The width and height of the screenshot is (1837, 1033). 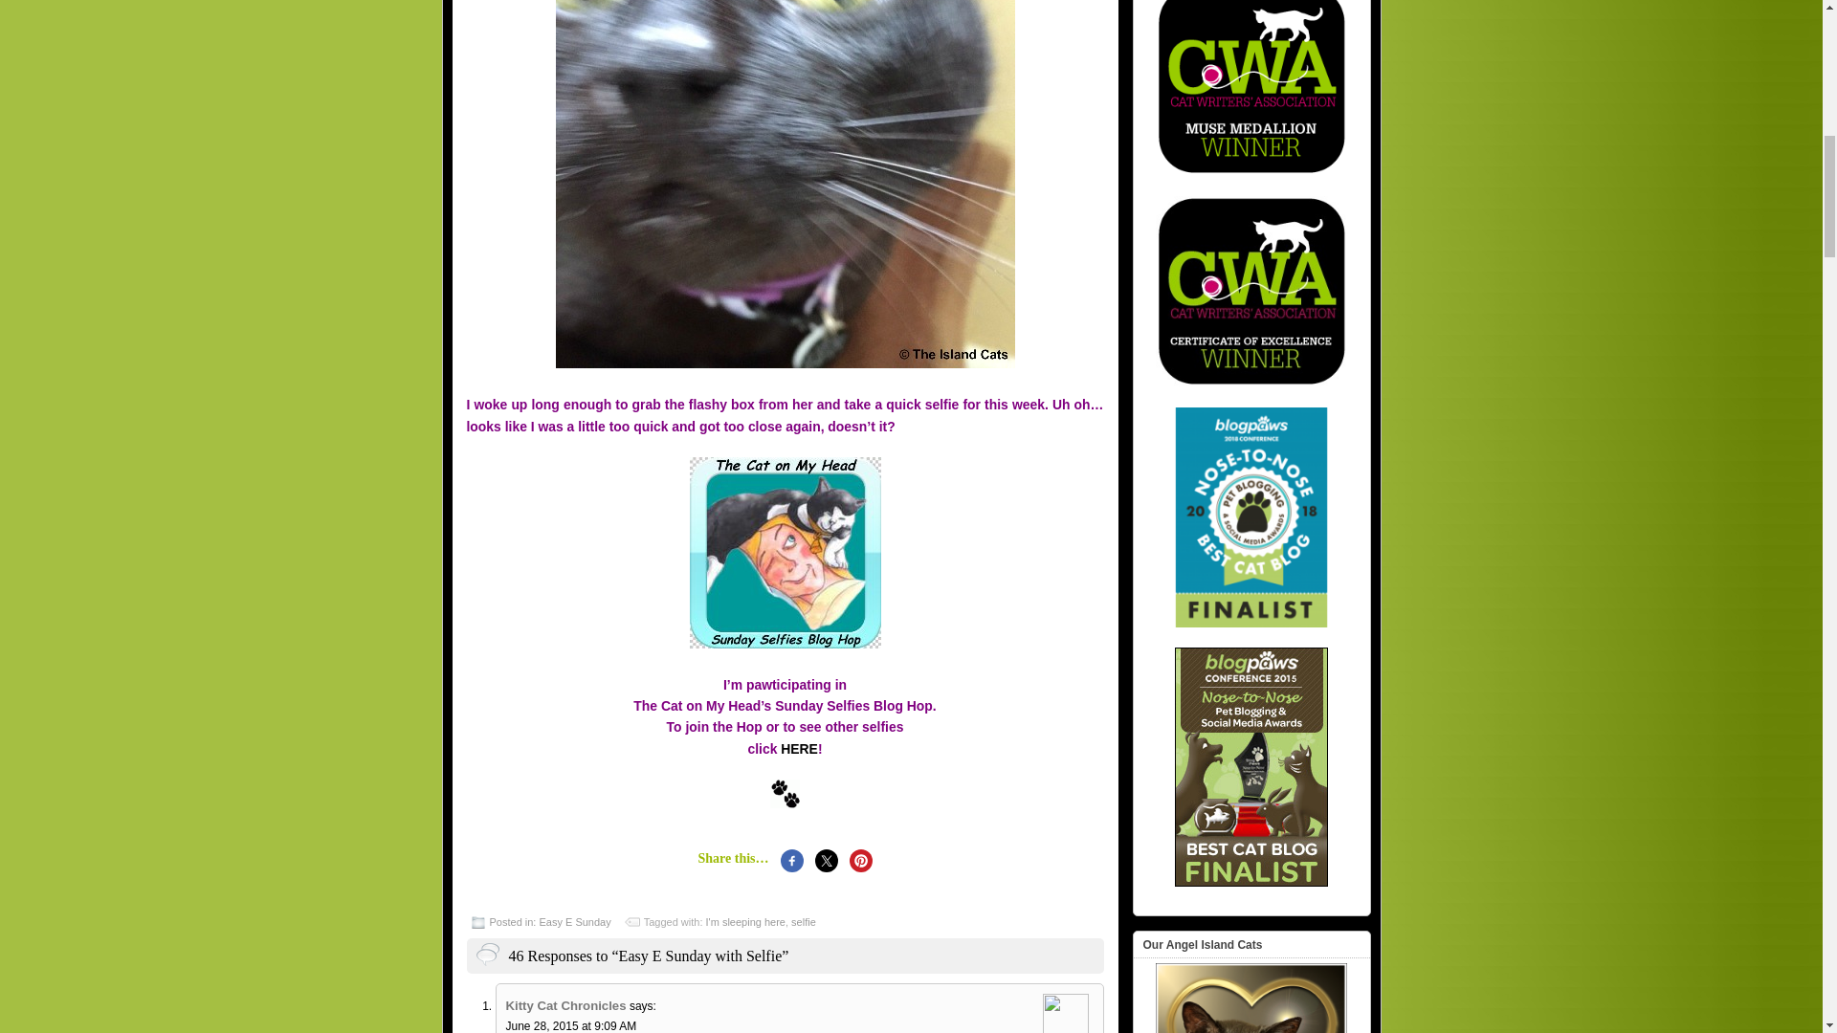 What do you see at coordinates (570, 1025) in the screenshot?
I see `June 28, 2015 at 9:09 AM` at bounding box center [570, 1025].